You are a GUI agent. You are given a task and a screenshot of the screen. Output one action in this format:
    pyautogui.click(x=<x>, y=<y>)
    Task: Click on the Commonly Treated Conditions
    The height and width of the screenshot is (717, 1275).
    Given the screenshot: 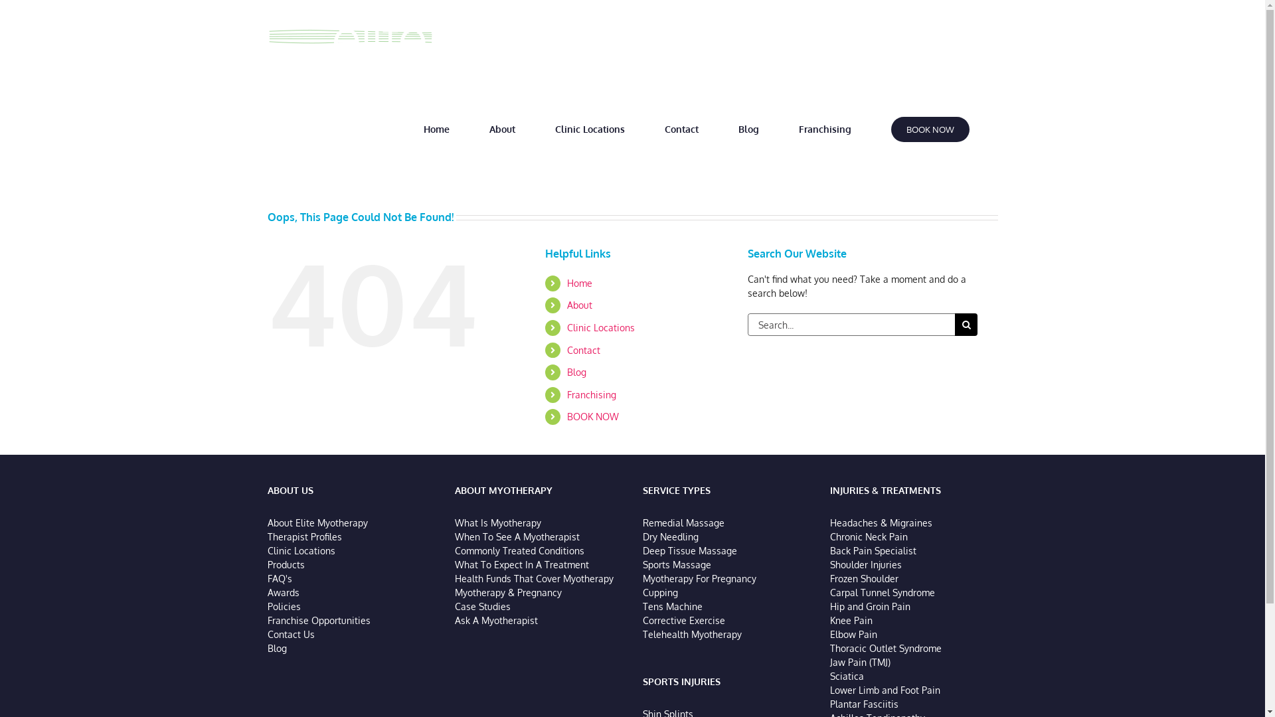 What is the action you would take?
    pyautogui.click(x=519, y=551)
    